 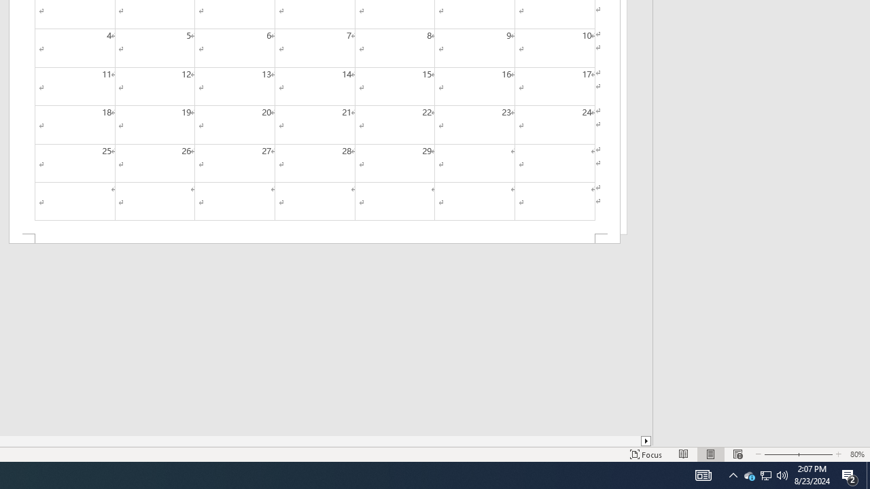 I want to click on Column right, so click(x=647, y=441).